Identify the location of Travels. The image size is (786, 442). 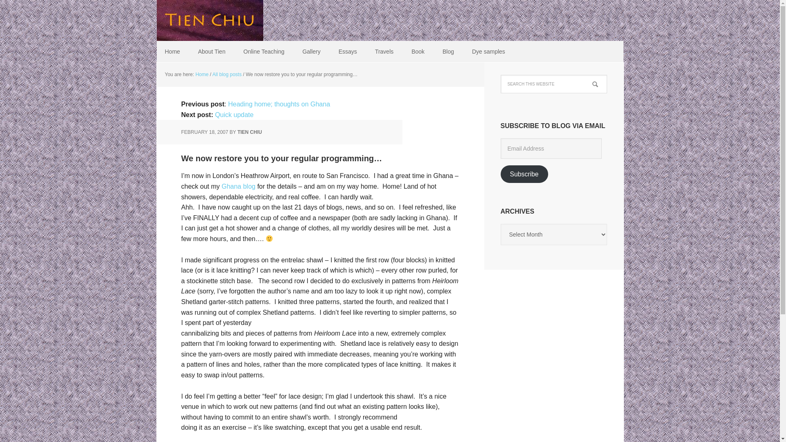
(384, 52).